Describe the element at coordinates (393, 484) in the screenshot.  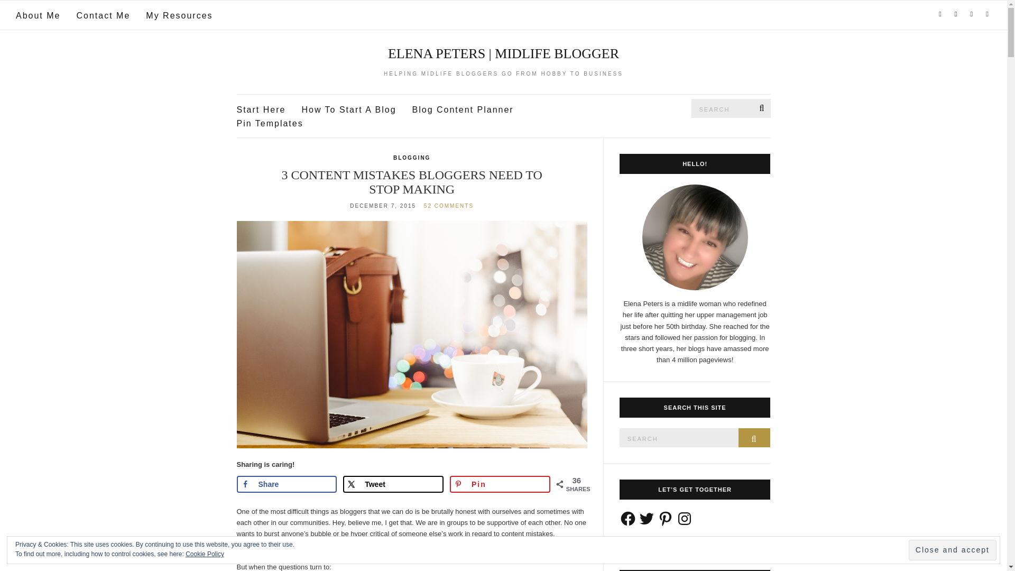
I see `Tweet` at that location.